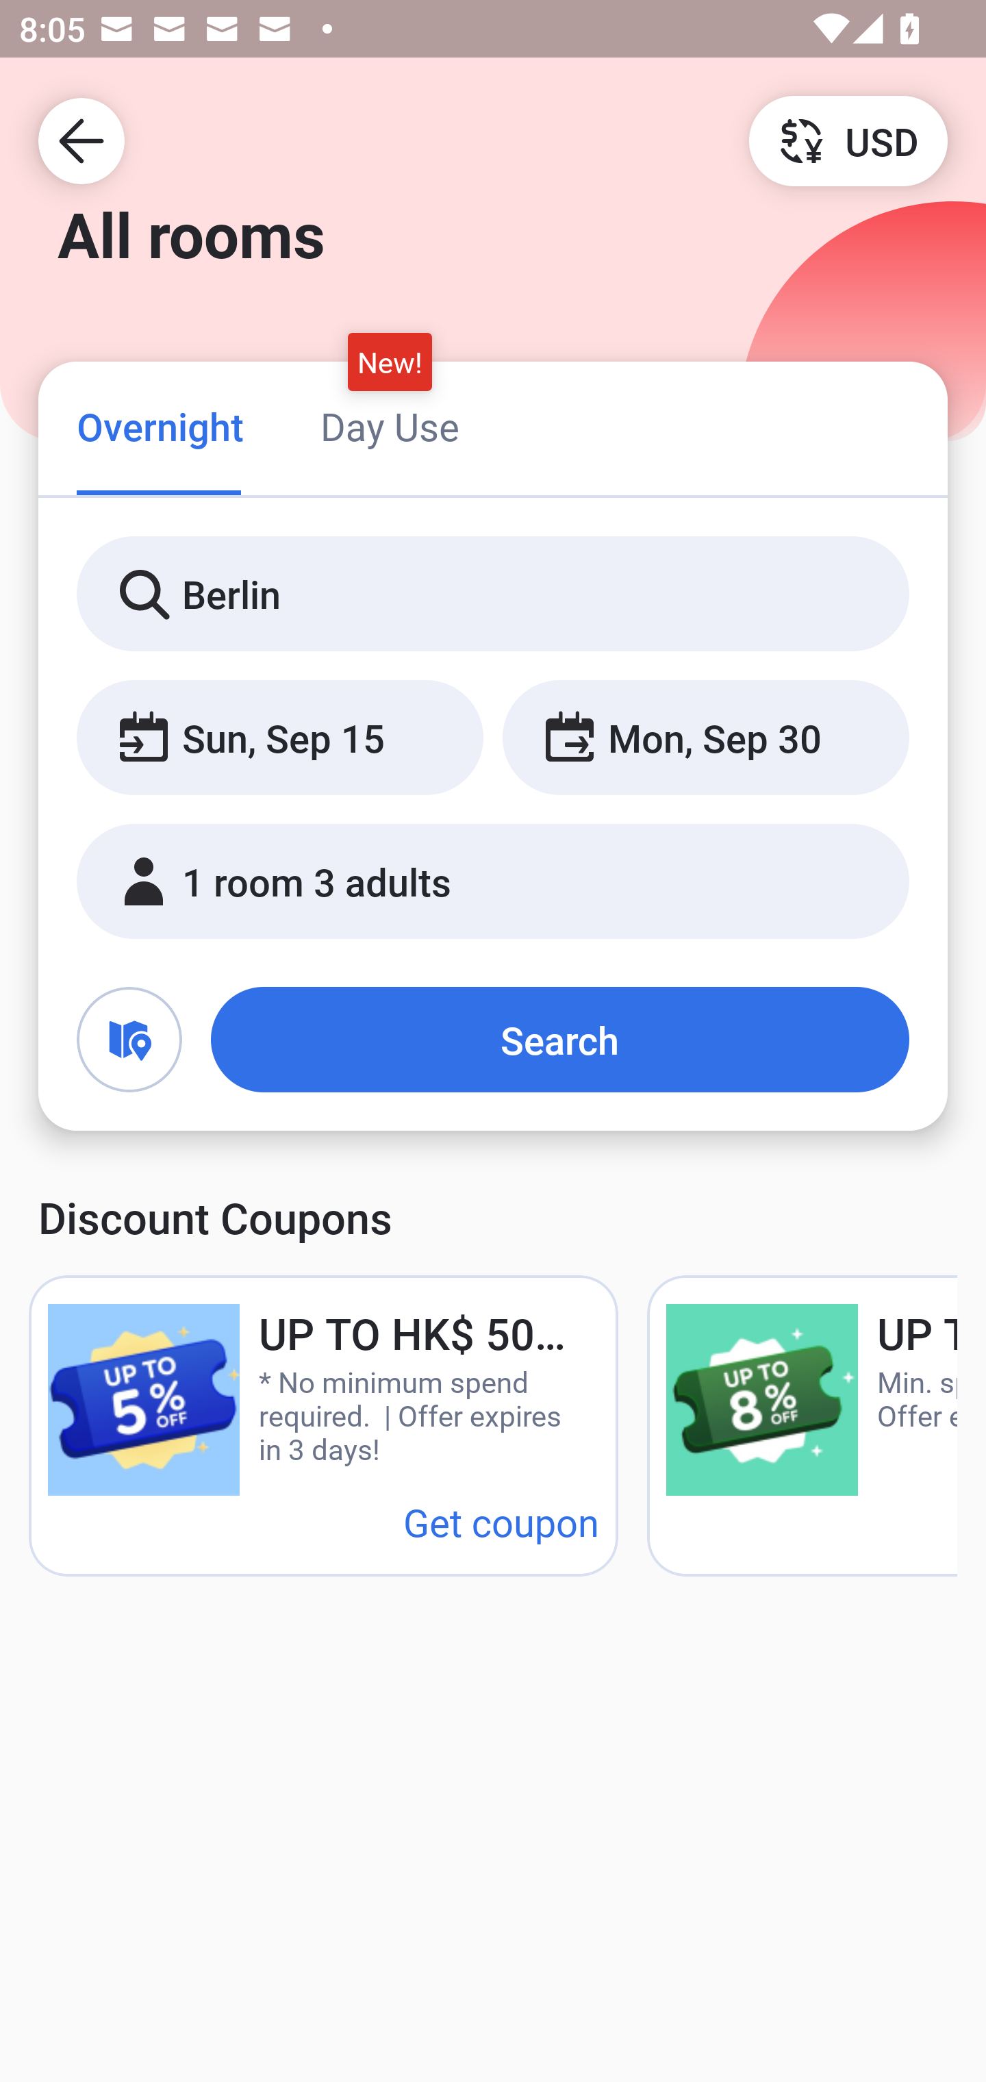 Image resolution: width=986 pixels, height=2082 pixels. I want to click on Sun, Sep 15, so click(279, 738).